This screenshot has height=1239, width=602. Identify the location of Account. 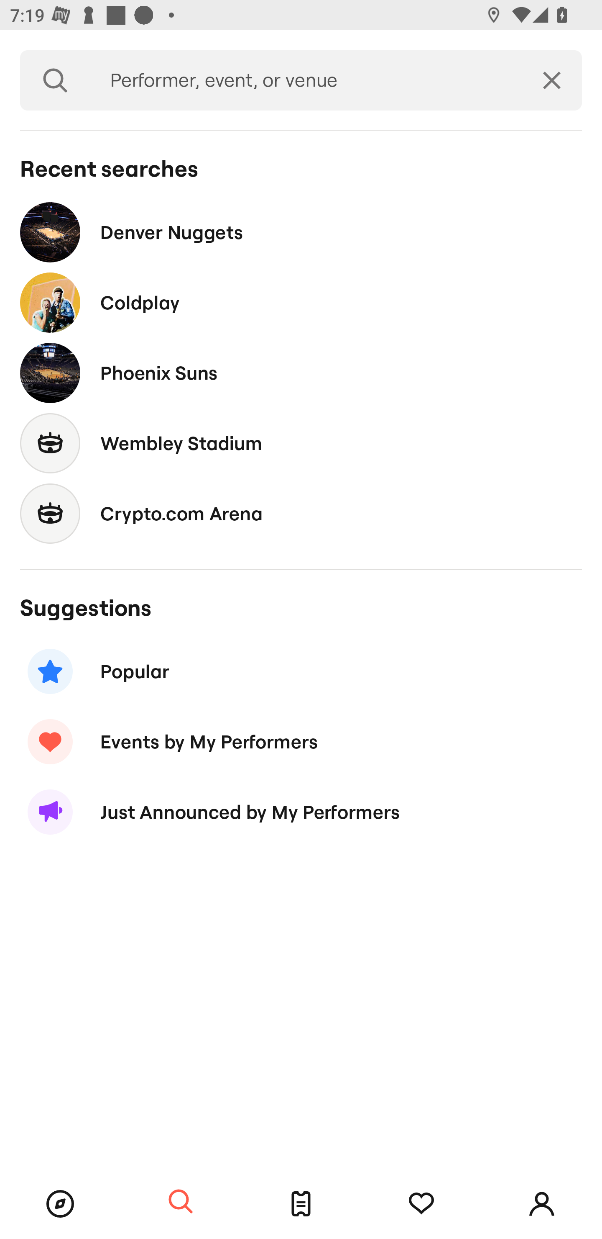
(542, 1204).